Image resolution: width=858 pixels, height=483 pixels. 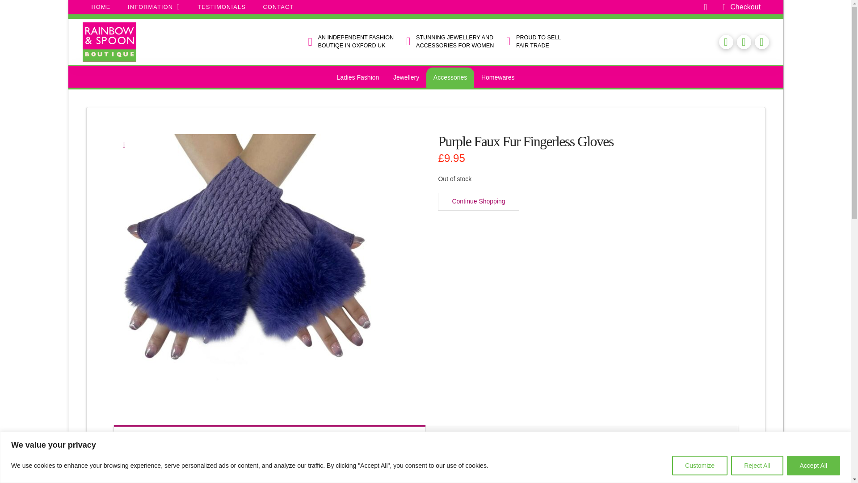 I want to click on Jewellery, so click(x=406, y=78).